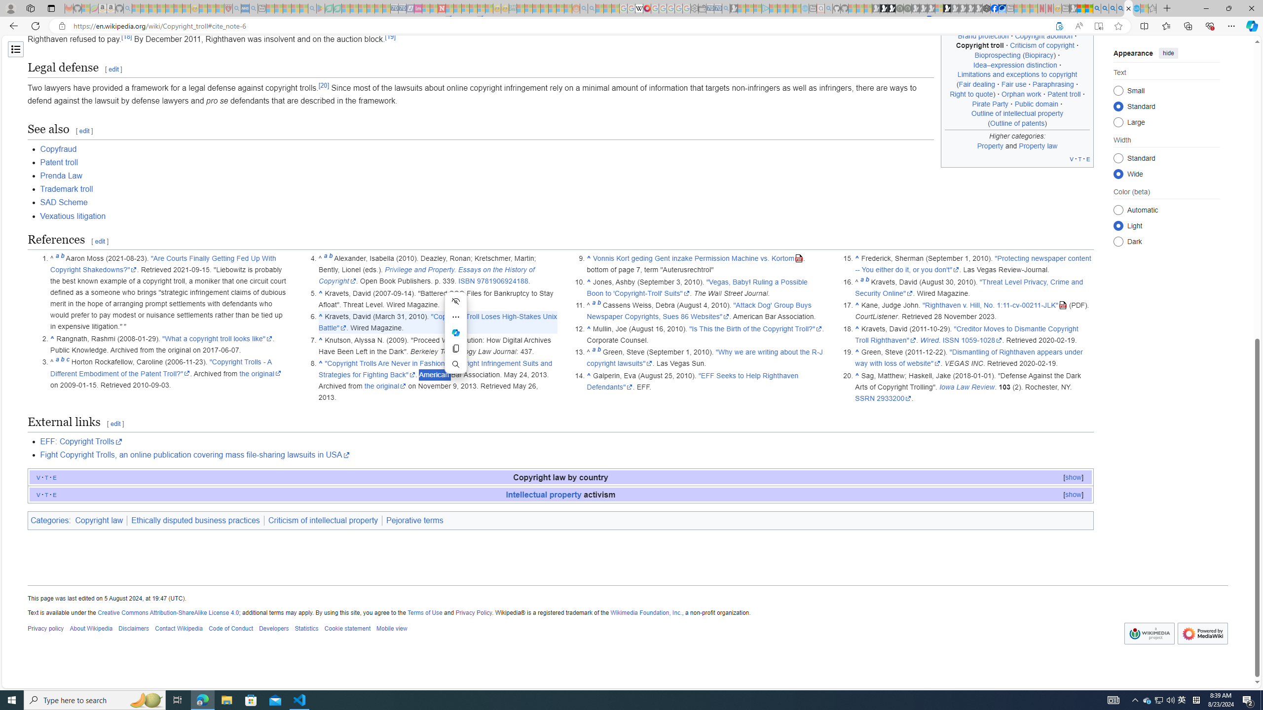  Describe the element at coordinates (977, 84) in the screenshot. I see `Fair dealing` at that location.